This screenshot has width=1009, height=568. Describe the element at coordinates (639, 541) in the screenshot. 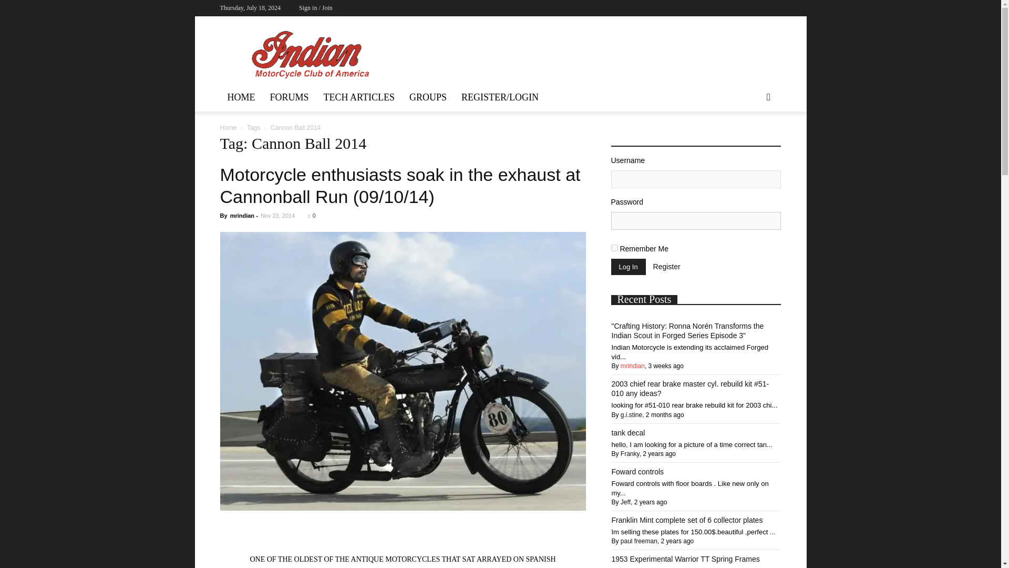

I see `paul freeman` at that location.